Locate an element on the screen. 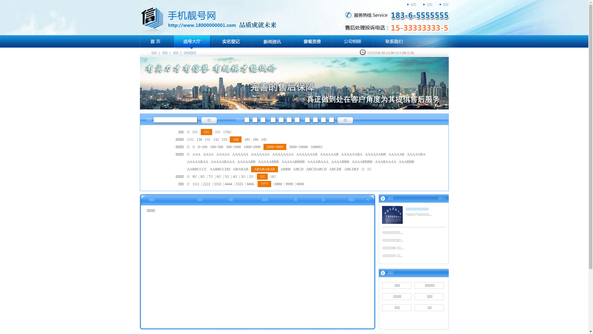 This screenshot has width=593, height=334. AAABBB is located at coordinates (406, 162).